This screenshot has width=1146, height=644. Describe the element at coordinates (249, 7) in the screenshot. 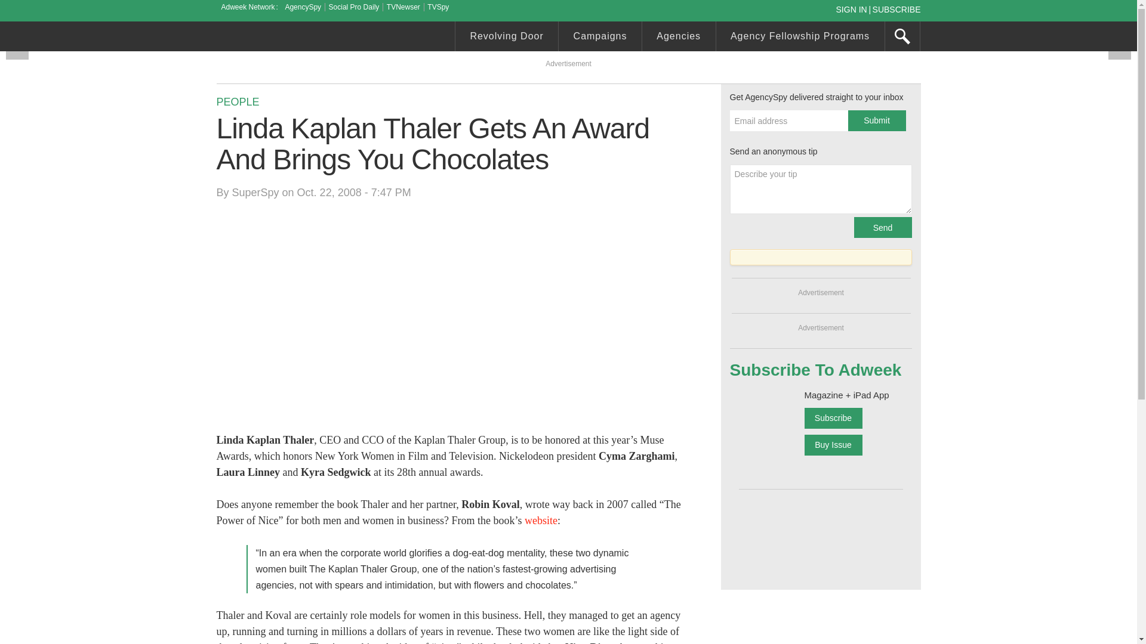

I see `Adweek Network` at that location.